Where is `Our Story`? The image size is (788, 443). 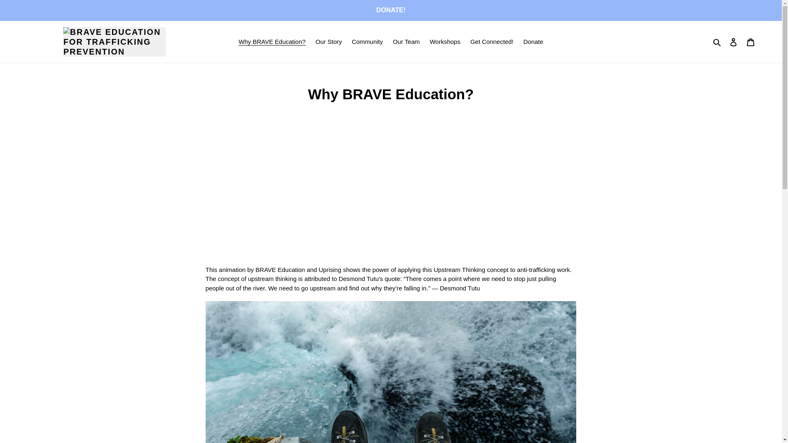
Our Story is located at coordinates (328, 42).